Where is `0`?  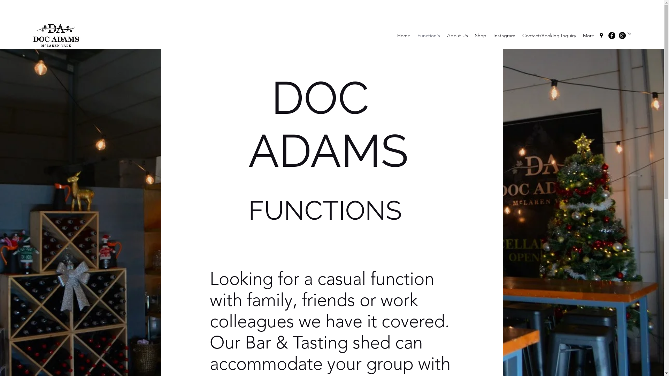
0 is located at coordinates (629, 33).